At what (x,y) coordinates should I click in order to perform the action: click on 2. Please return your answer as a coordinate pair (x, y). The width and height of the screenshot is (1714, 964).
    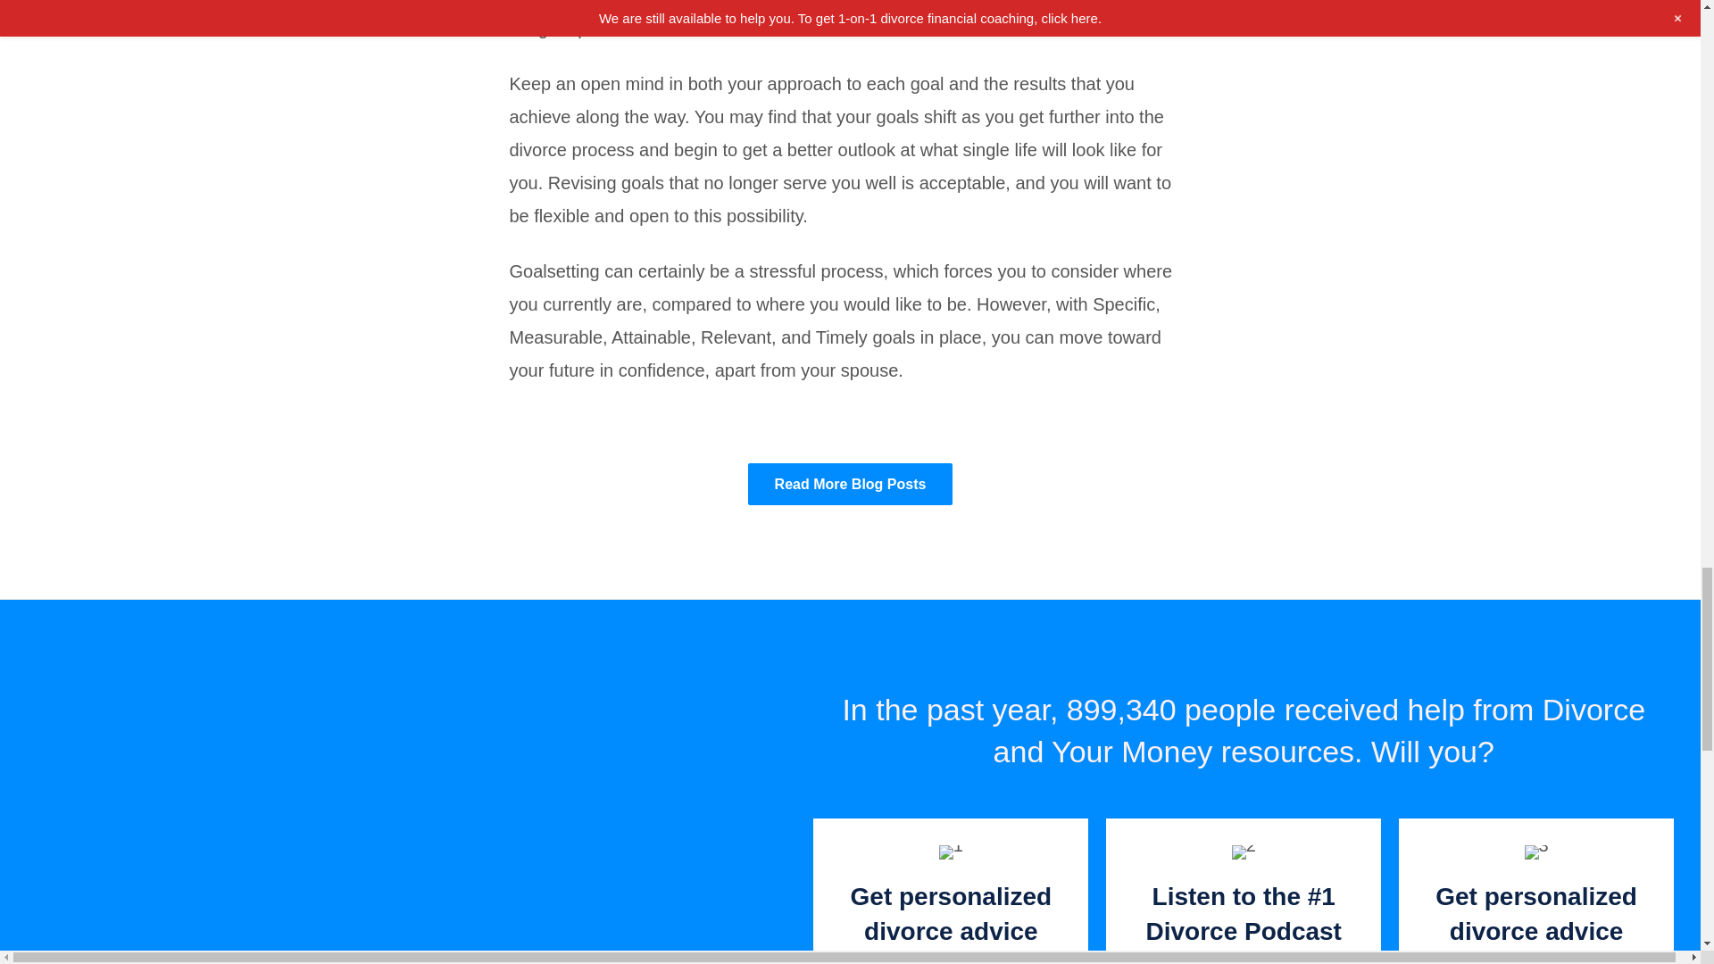
    Looking at the image, I should click on (1244, 852).